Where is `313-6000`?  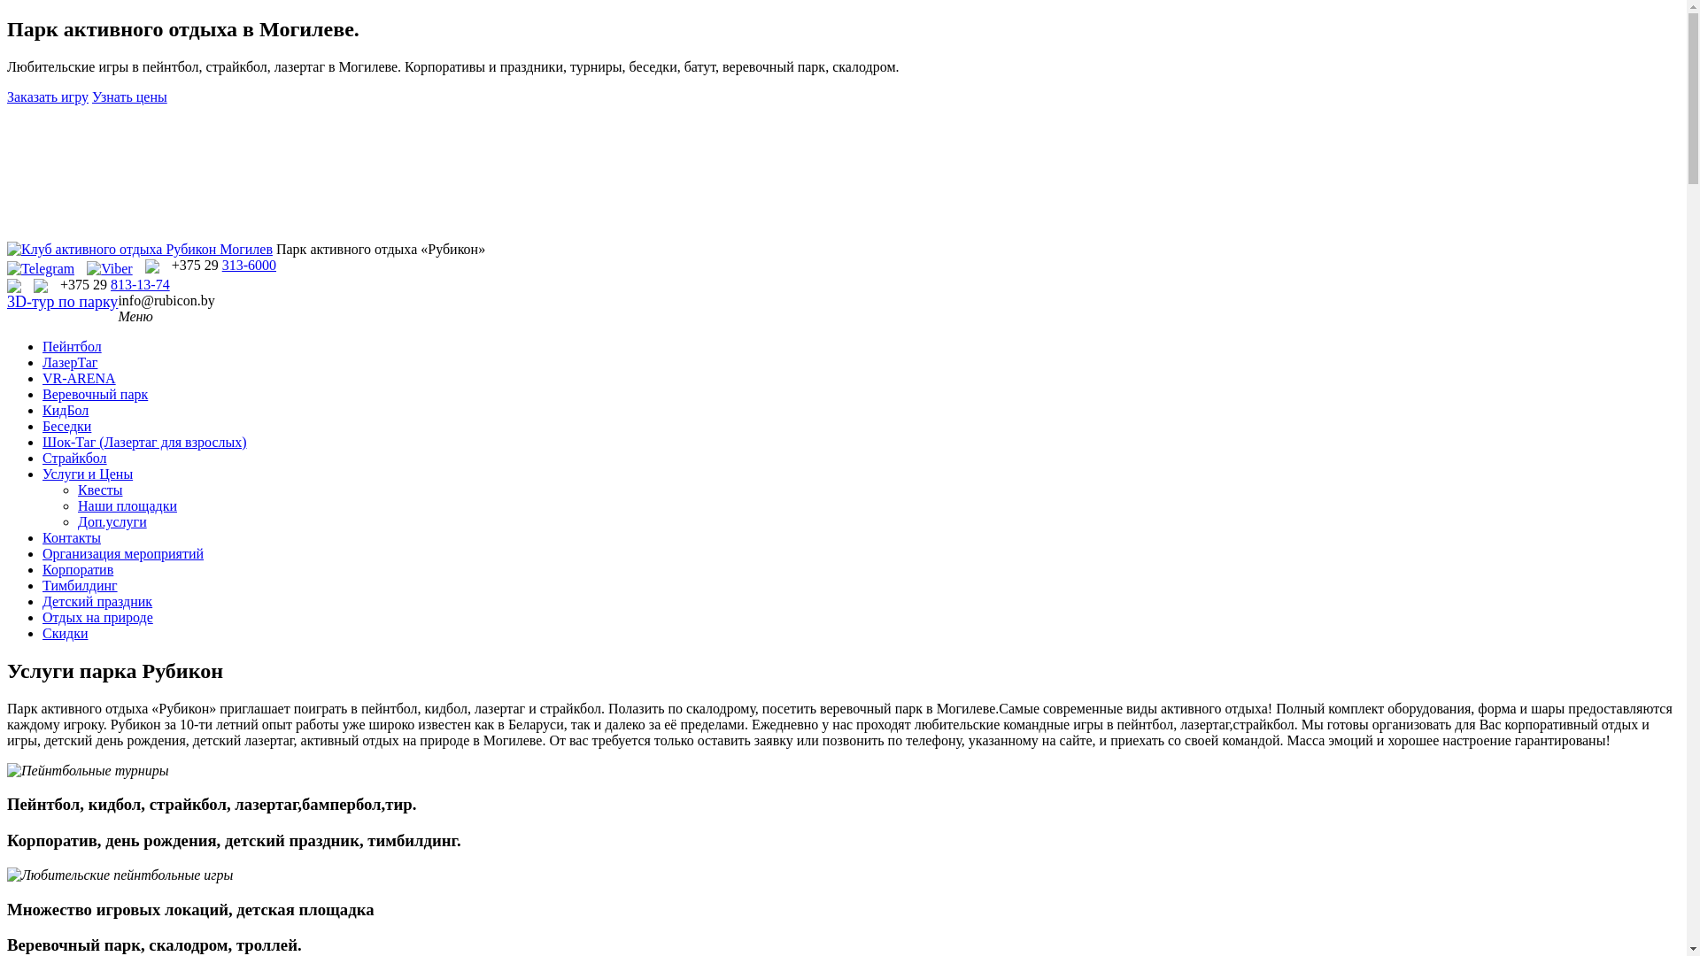
313-6000 is located at coordinates (250, 266).